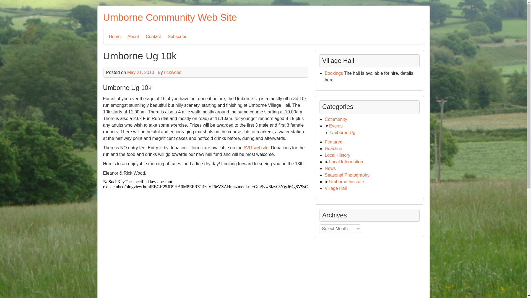  I want to click on View all posts filed under Featured, so click(334, 142).